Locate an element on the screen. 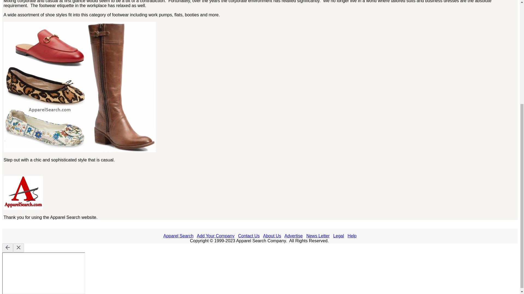 This screenshot has width=524, height=294. Help is located at coordinates (352, 236).